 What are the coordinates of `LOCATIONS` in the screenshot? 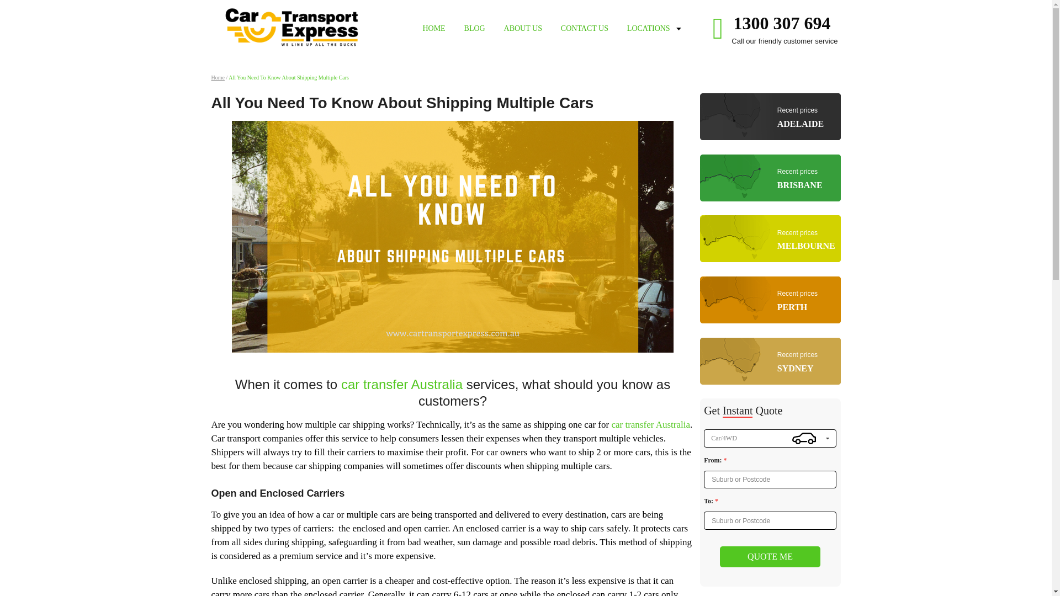 It's located at (770, 557).